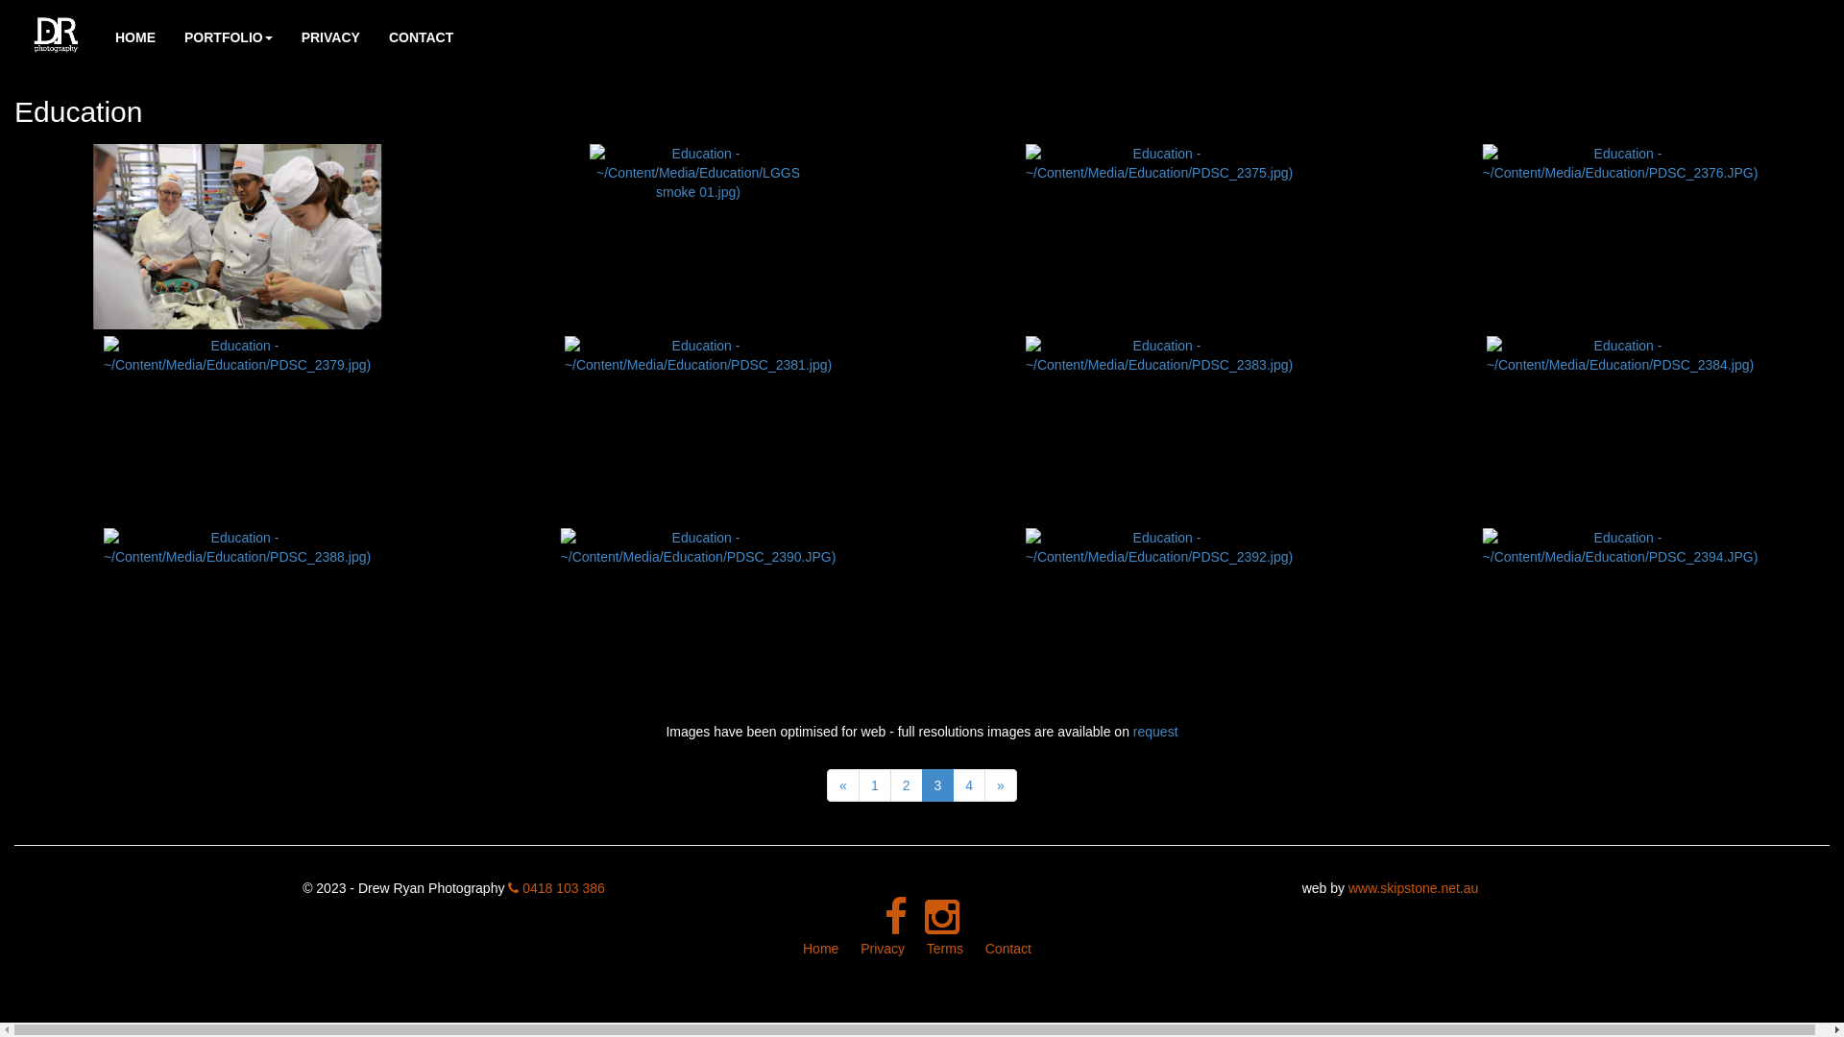  What do you see at coordinates (421, 37) in the screenshot?
I see `CONTACT` at bounding box center [421, 37].